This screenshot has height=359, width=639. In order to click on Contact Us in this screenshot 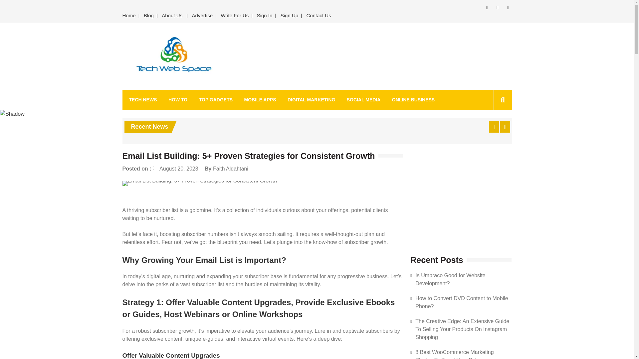, I will do `click(319, 16)`.